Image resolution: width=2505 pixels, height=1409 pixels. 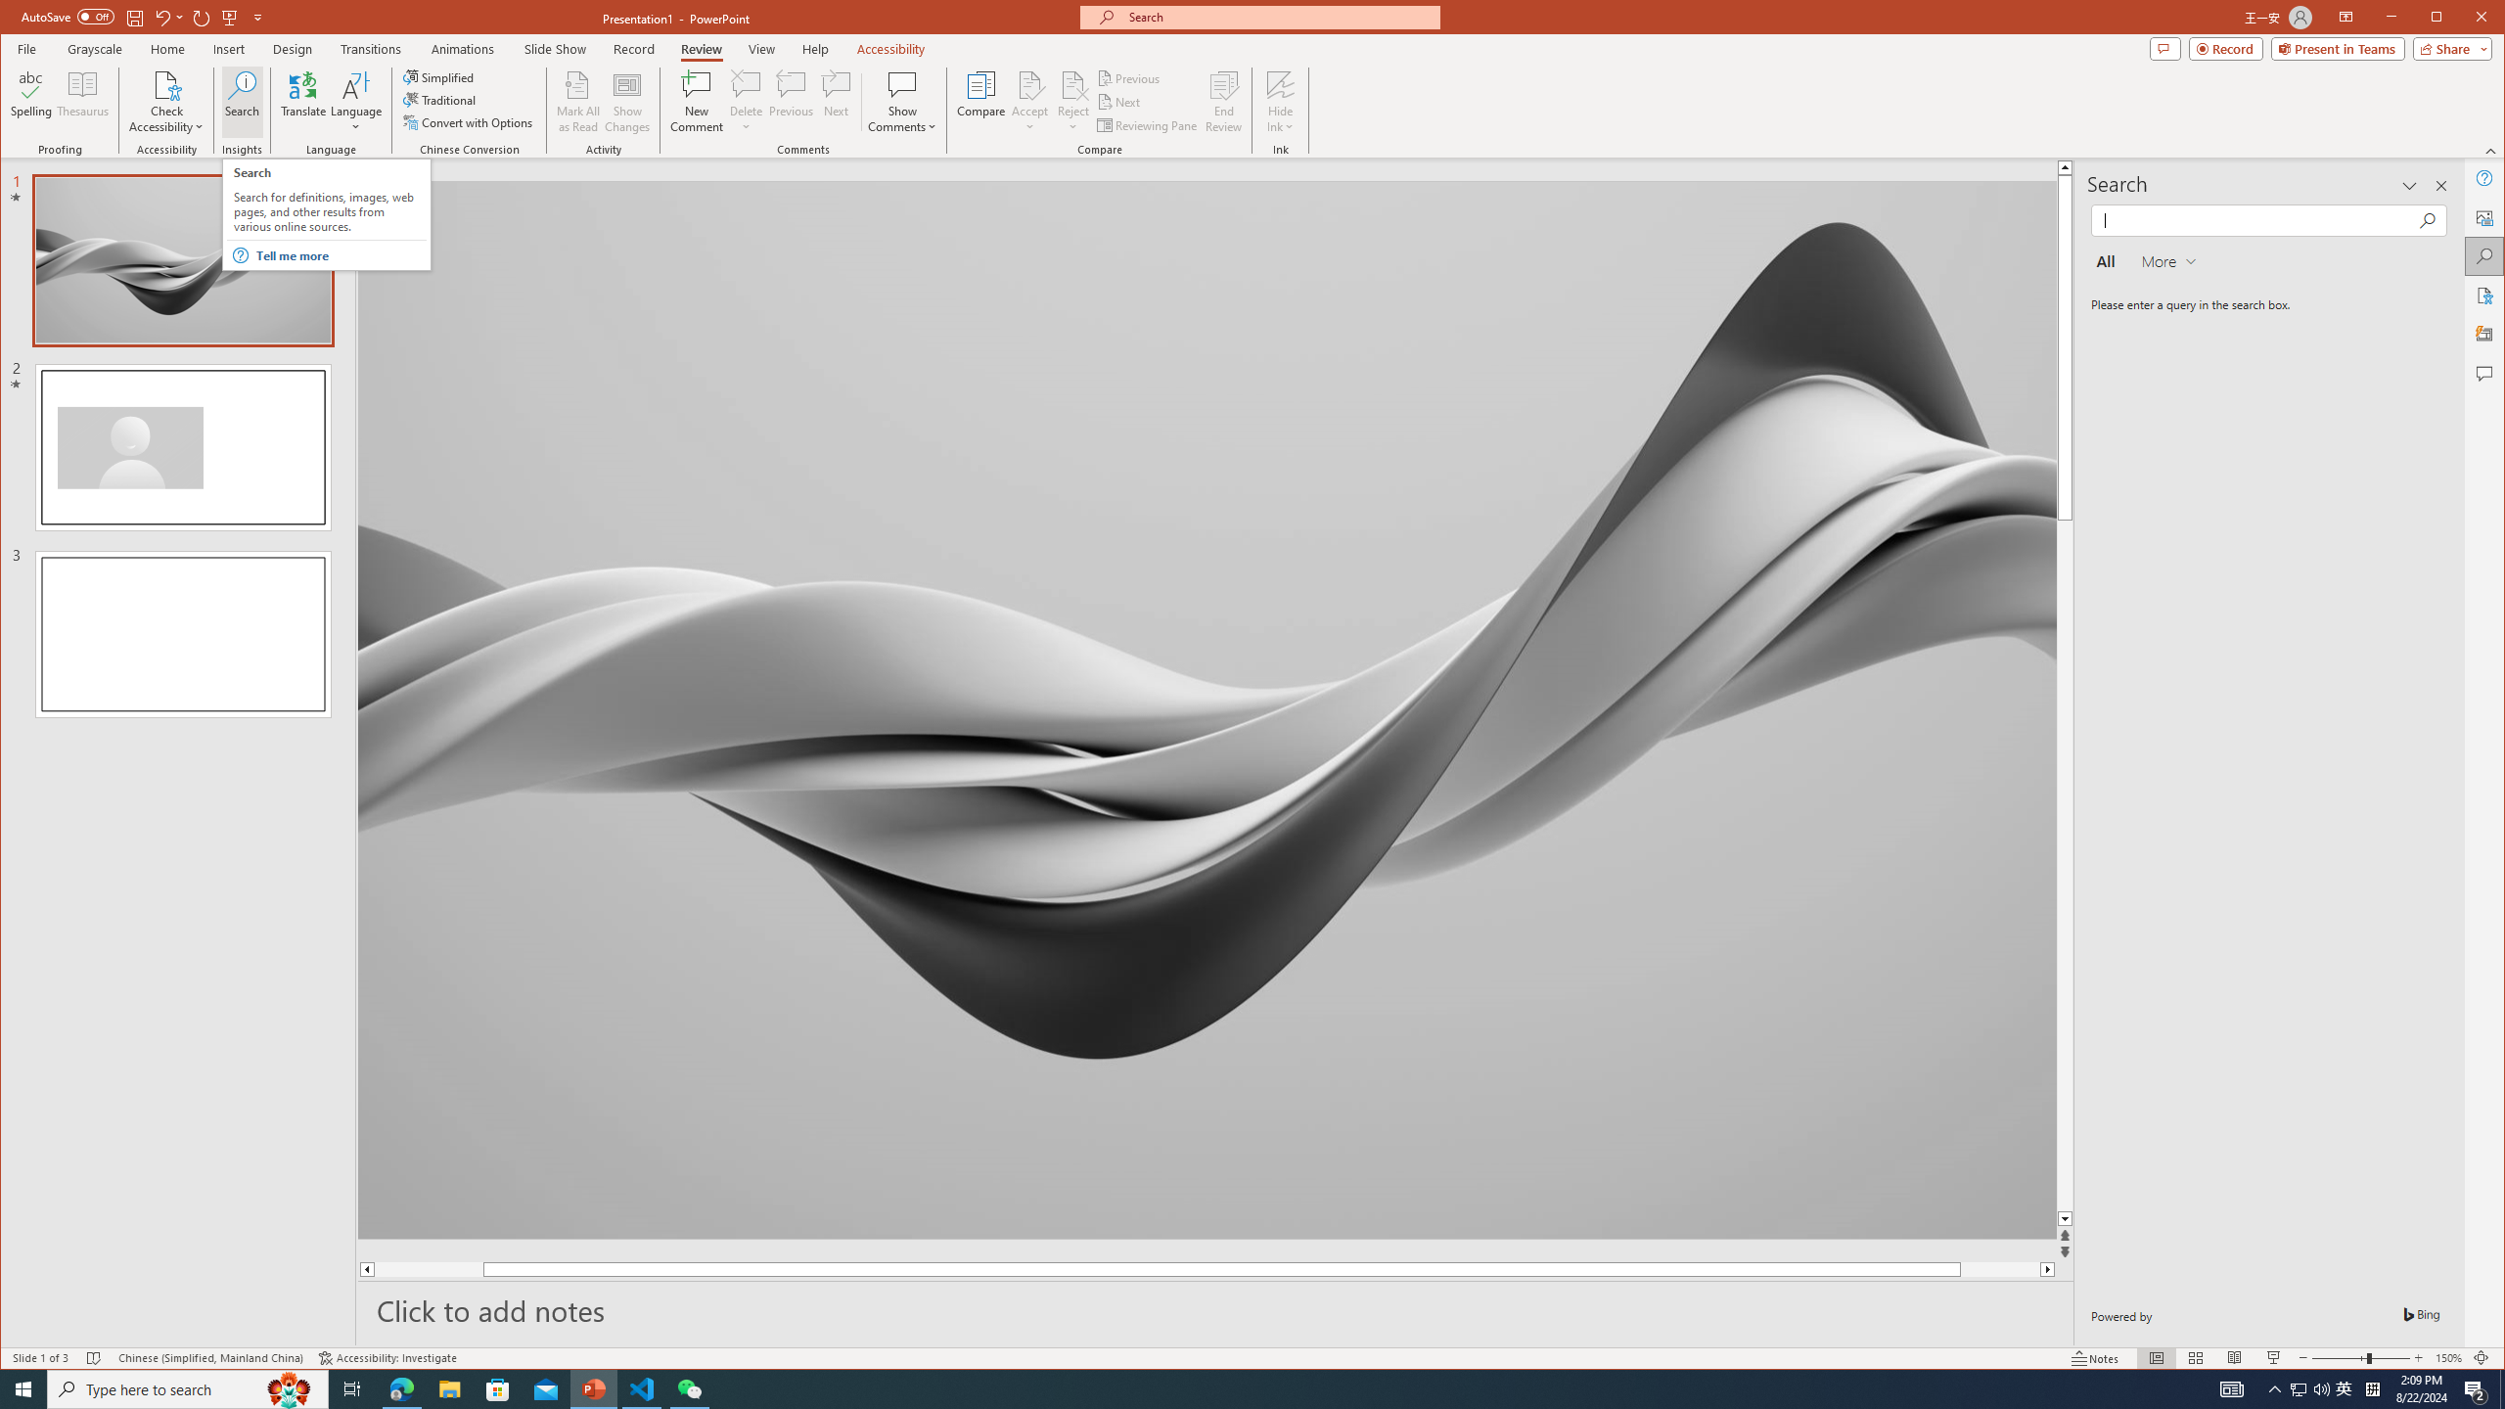 I want to click on Page down, so click(x=303, y=102).